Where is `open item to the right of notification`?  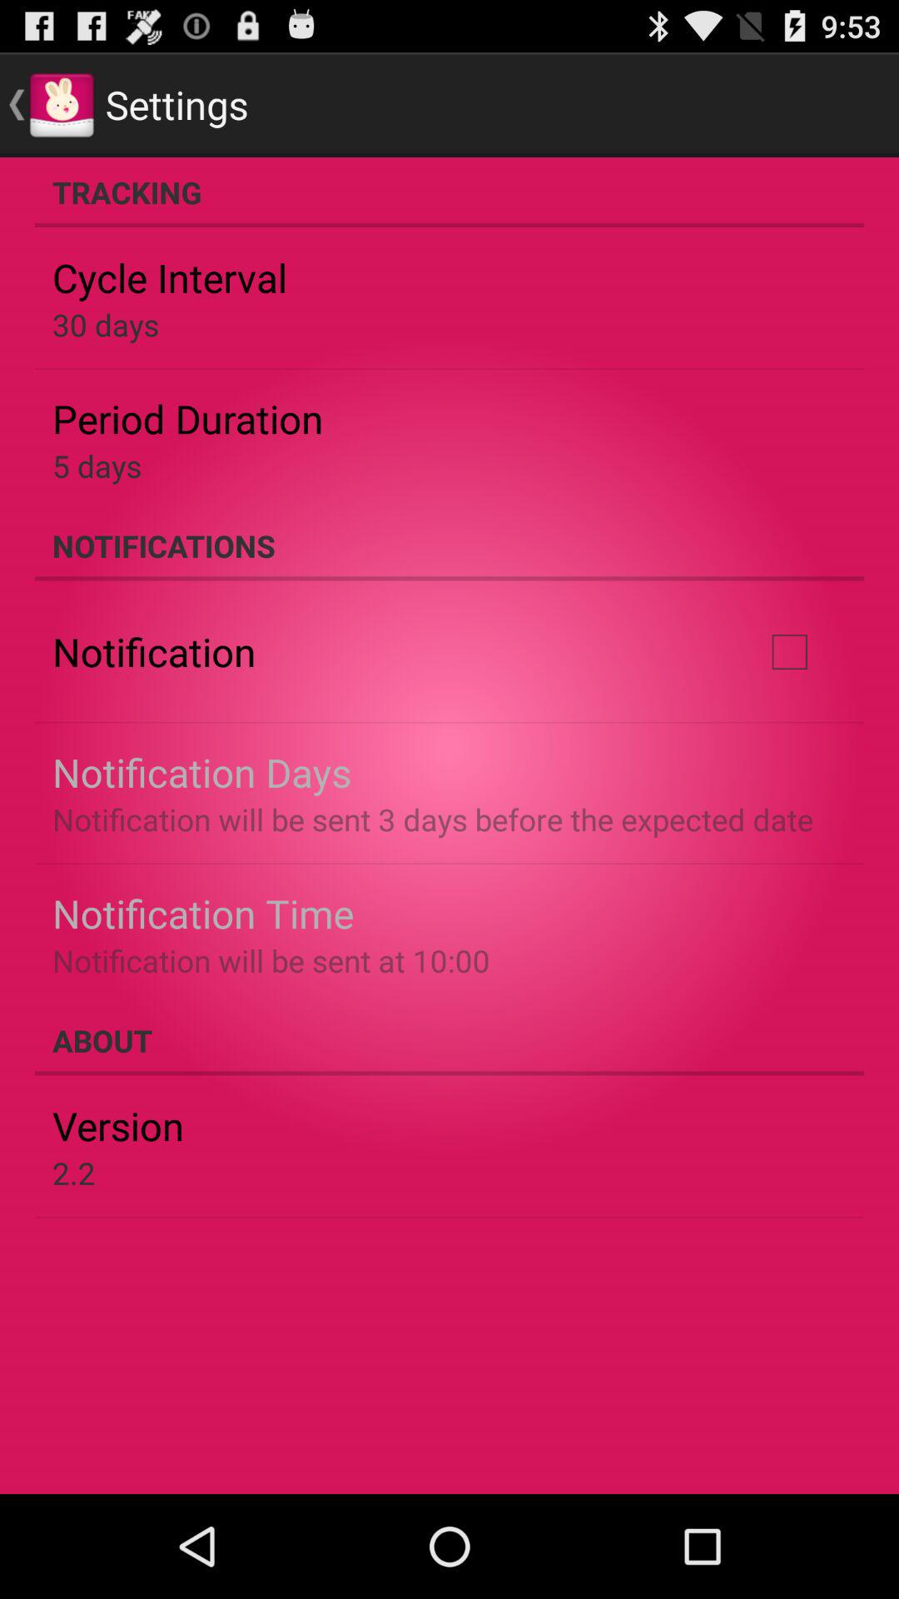 open item to the right of notification is located at coordinates (789, 652).